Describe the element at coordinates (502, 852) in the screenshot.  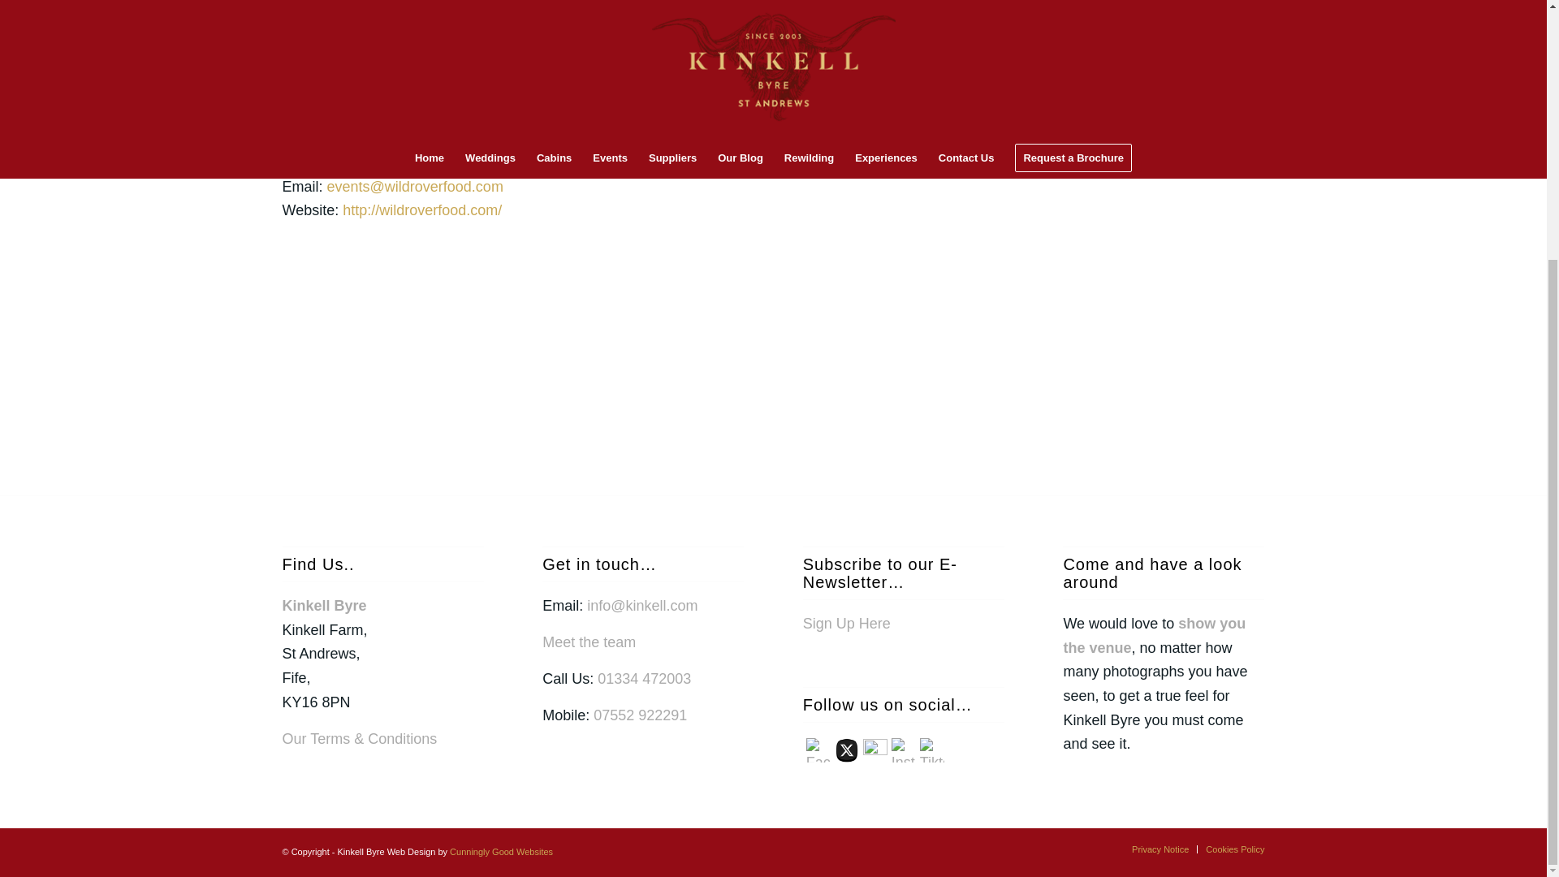
I see `Cunningly Good Websites` at that location.